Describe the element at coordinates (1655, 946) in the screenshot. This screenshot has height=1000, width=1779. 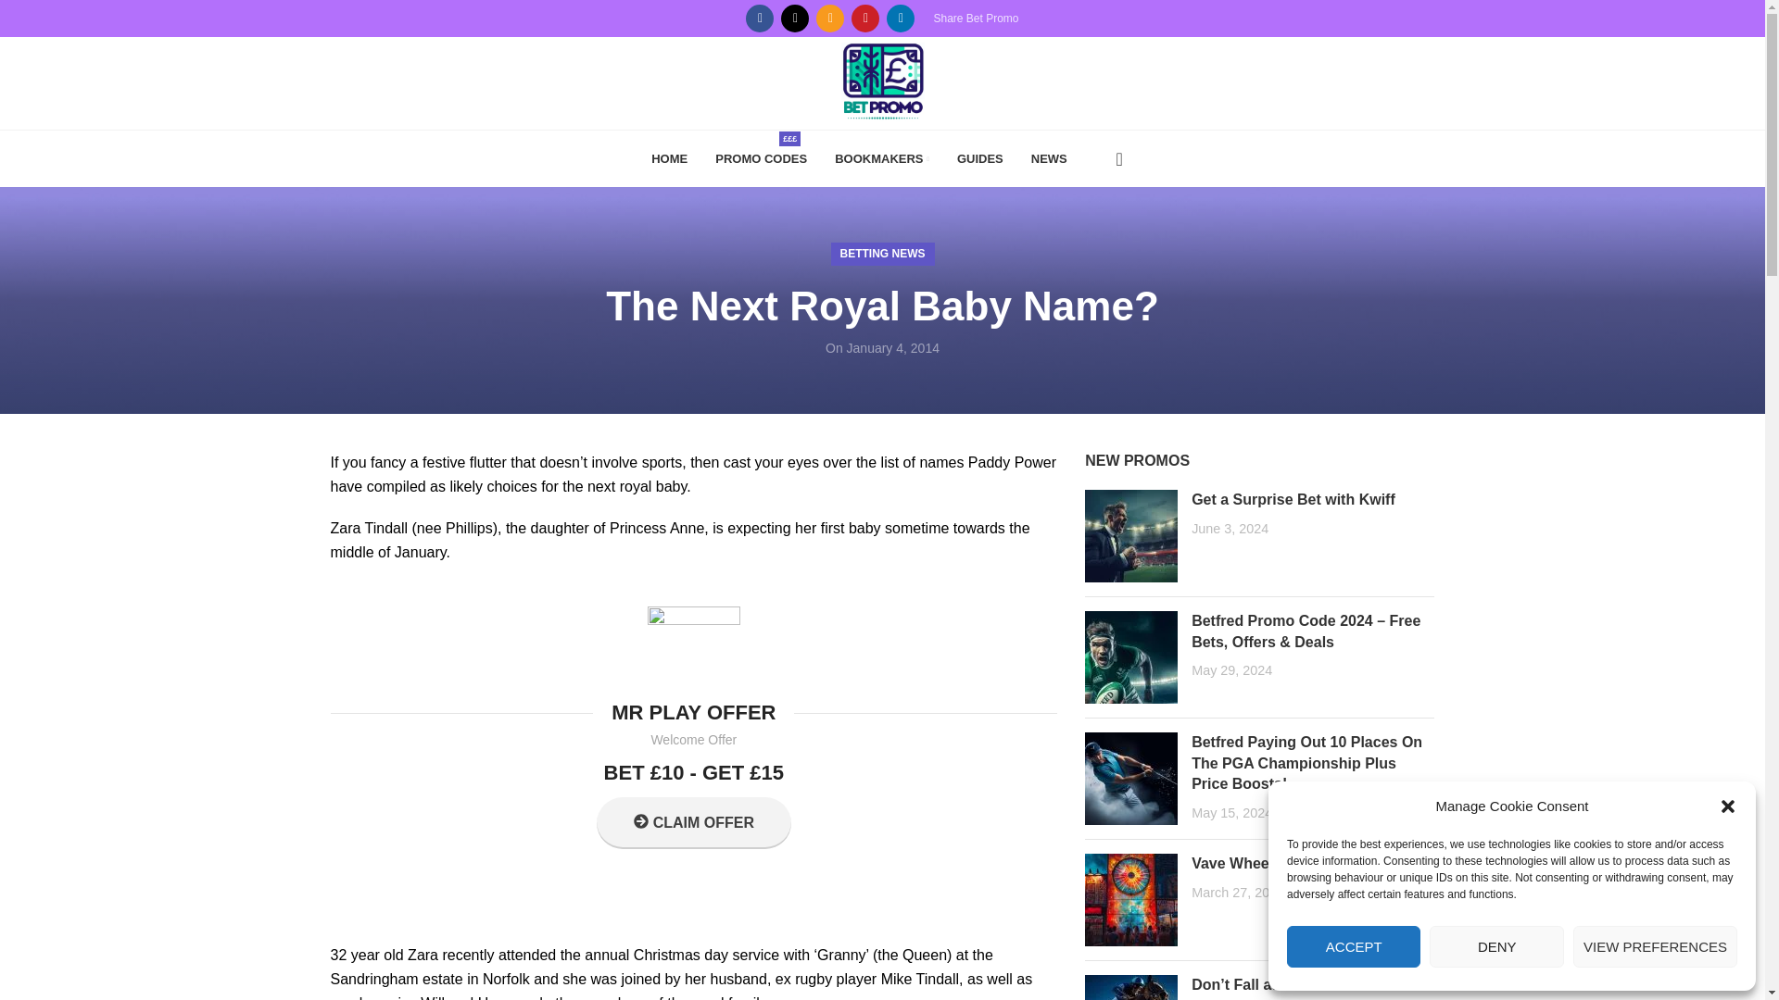
I see `VIEW PREFERENCES` at that location.